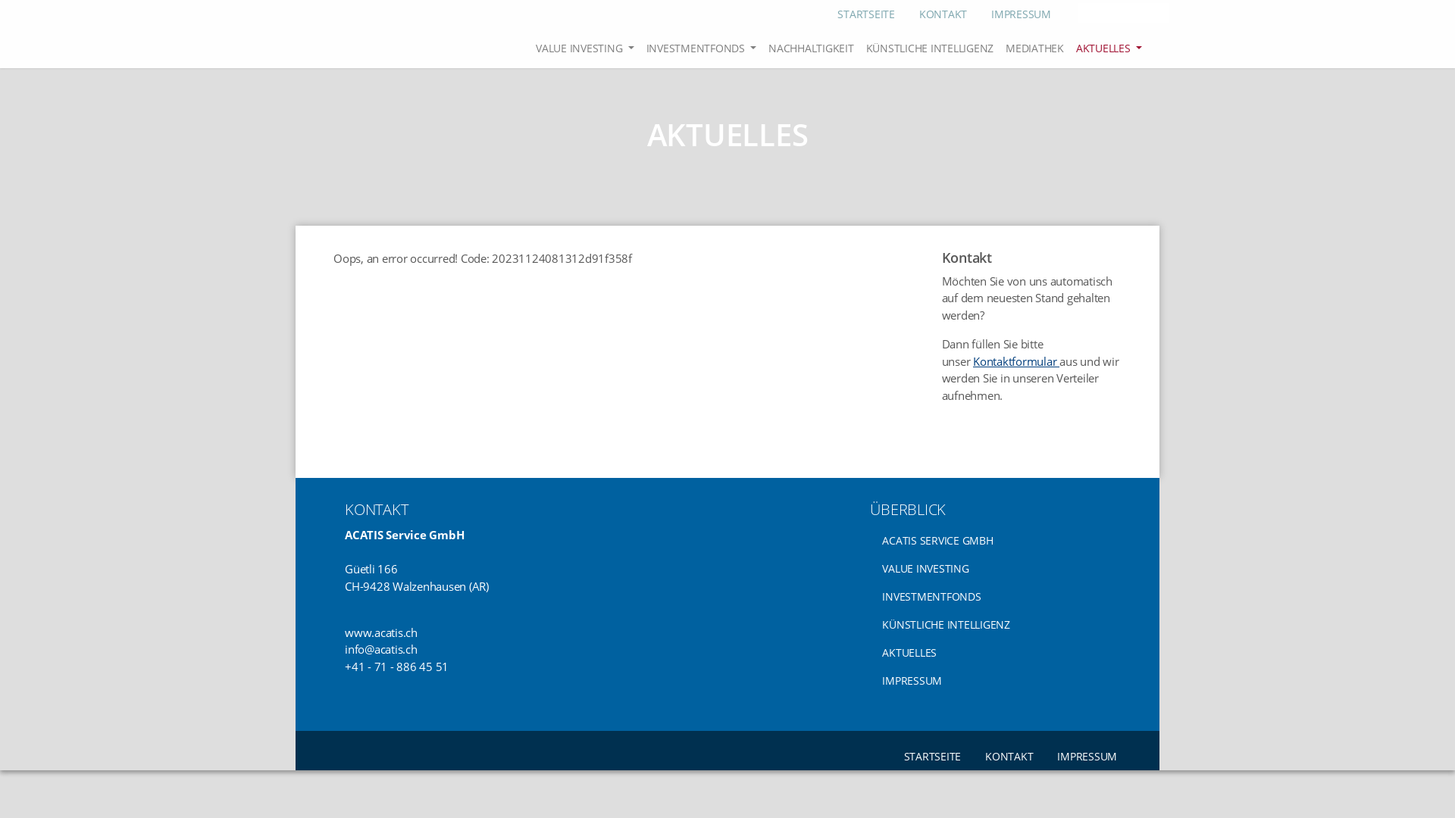  Describe the element at coordinates (866, 14) in the screenshot. I see `STARTSEITE` at that location.